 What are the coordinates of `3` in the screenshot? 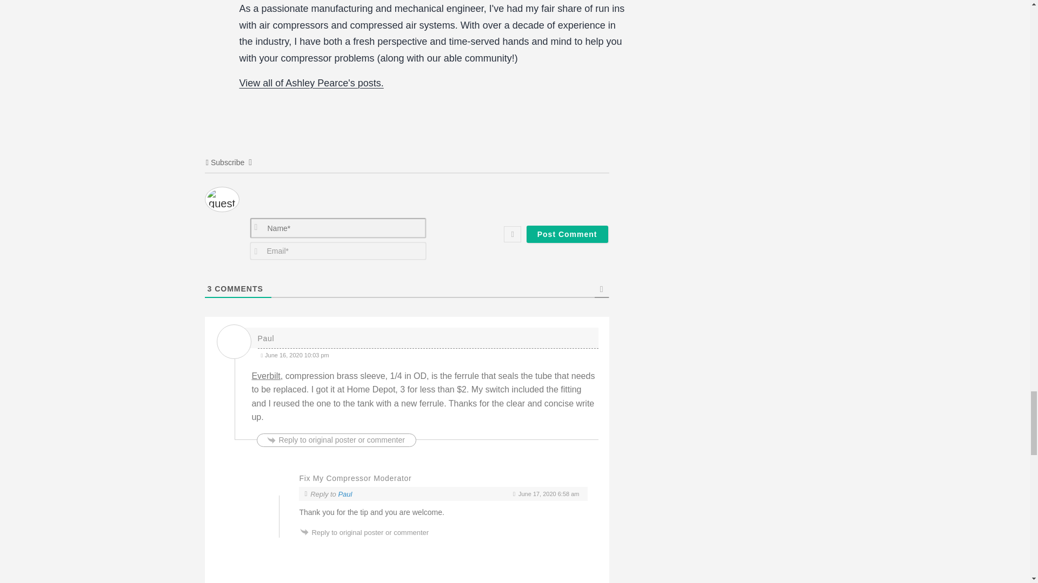 It's located at (210, 289).